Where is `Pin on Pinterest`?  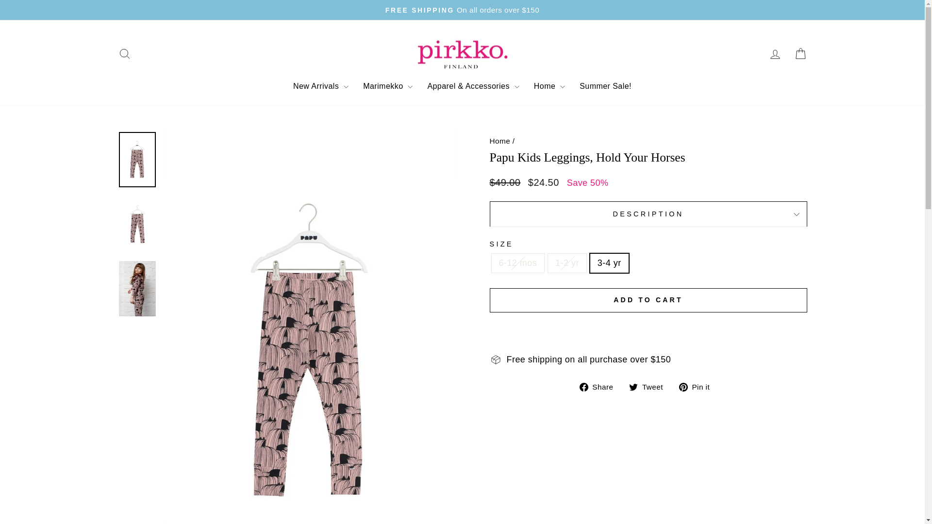
Pin on Pinterest is located at coordinates (698, 386).